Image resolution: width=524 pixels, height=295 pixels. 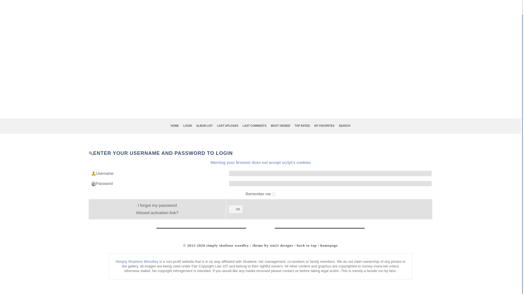 I want to click on 1, so click(x=273, y=194).